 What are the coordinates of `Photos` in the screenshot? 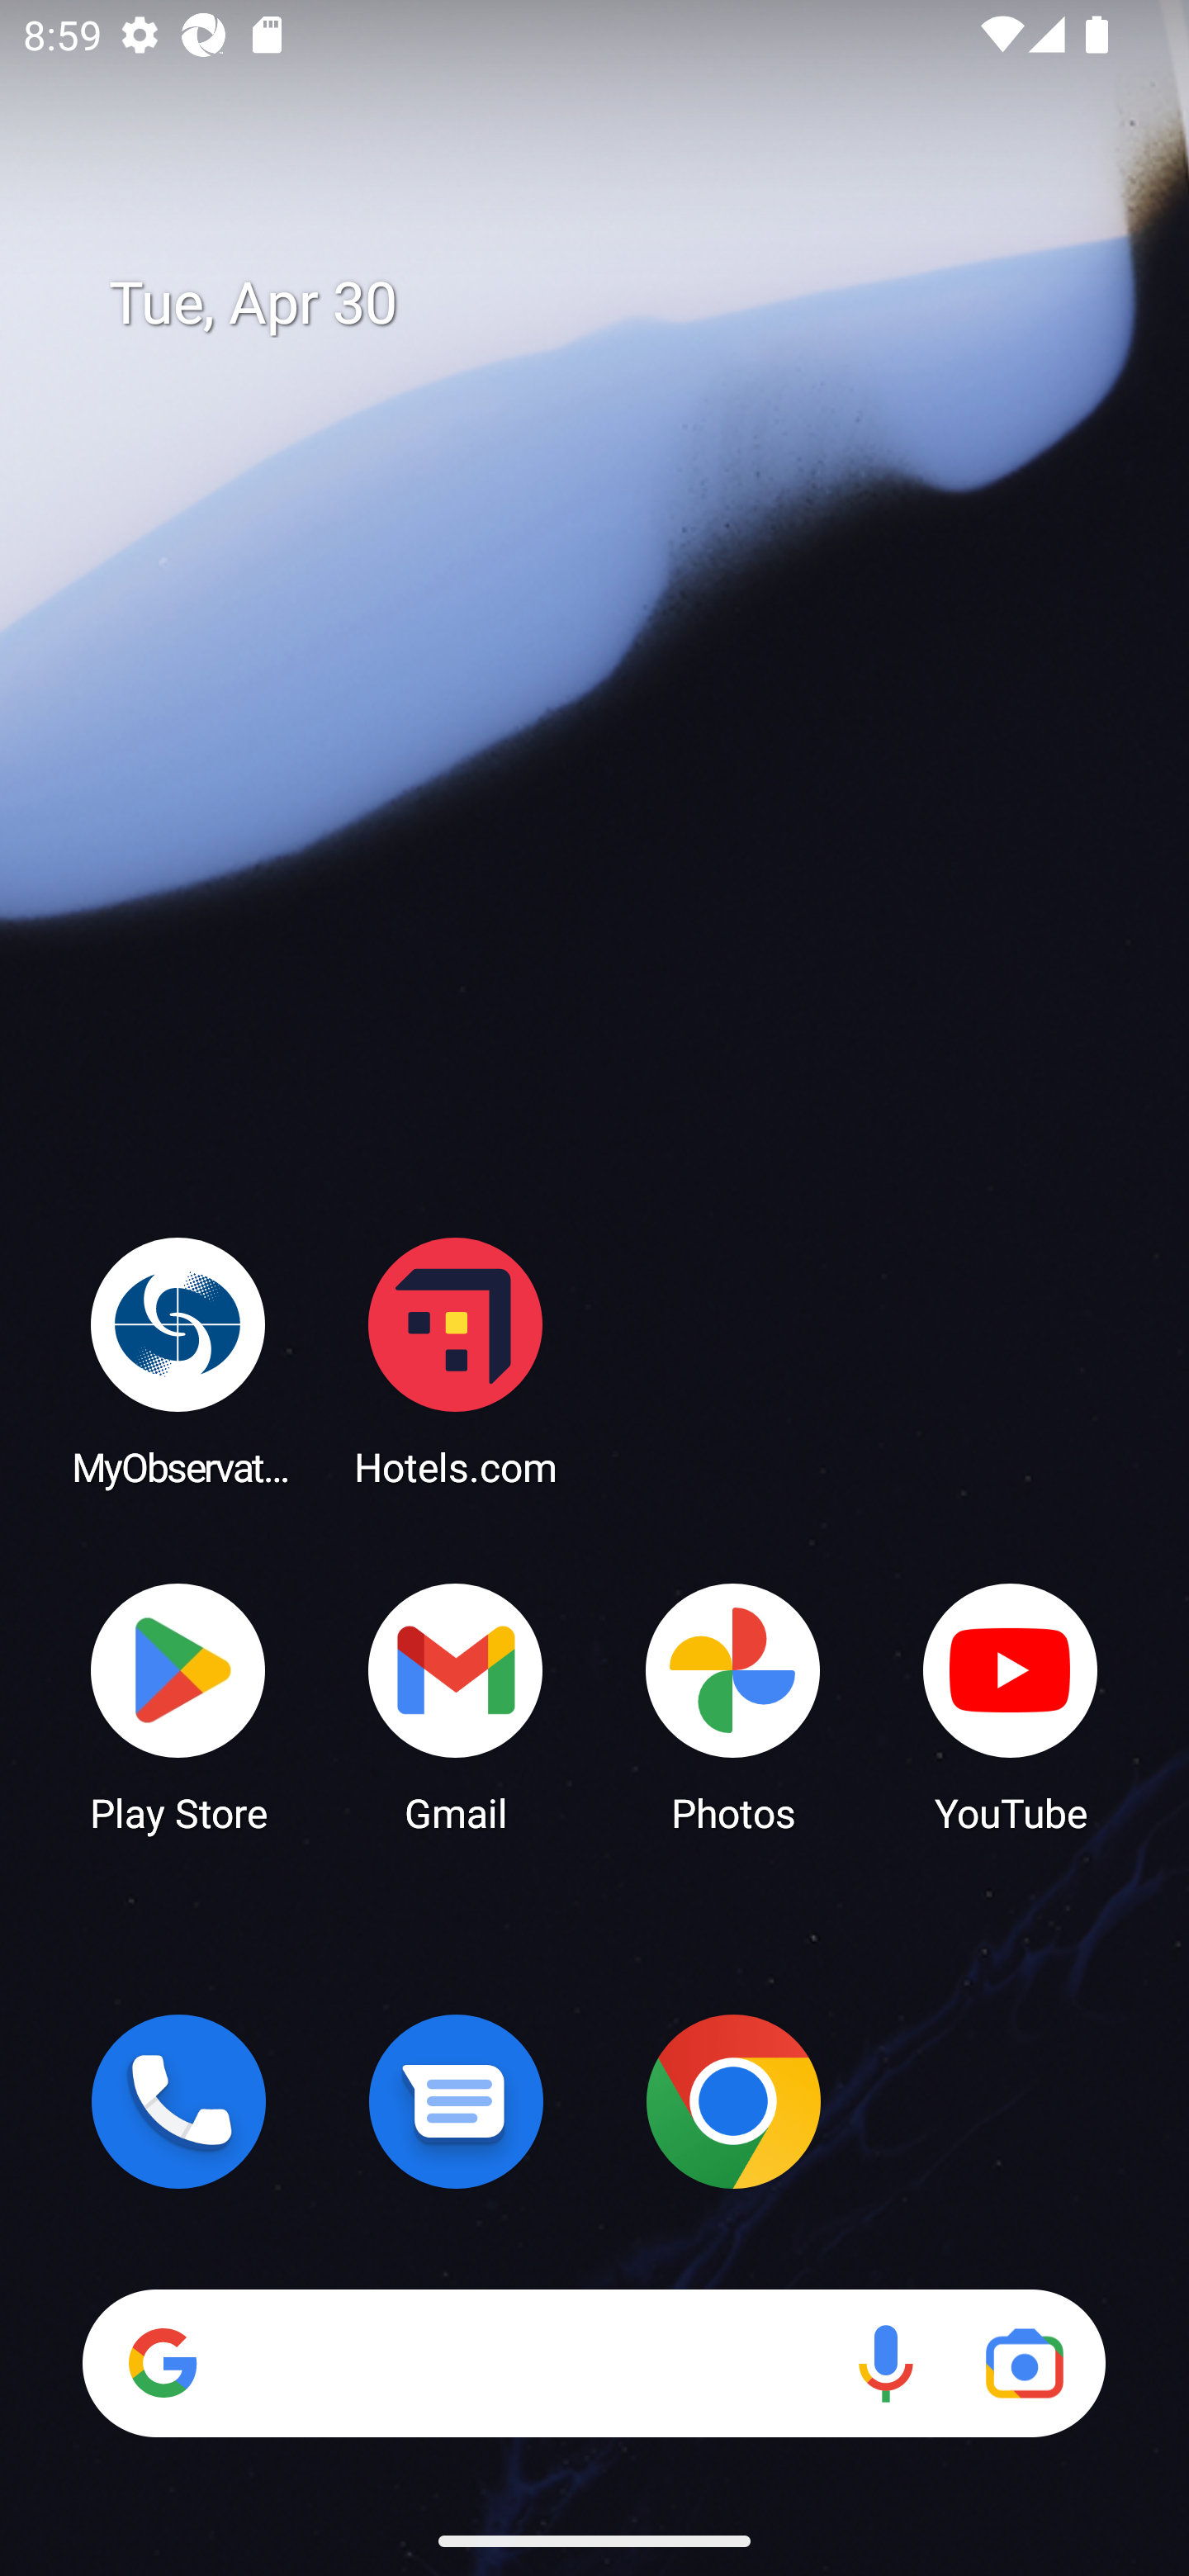 It's located at (733, 1706).